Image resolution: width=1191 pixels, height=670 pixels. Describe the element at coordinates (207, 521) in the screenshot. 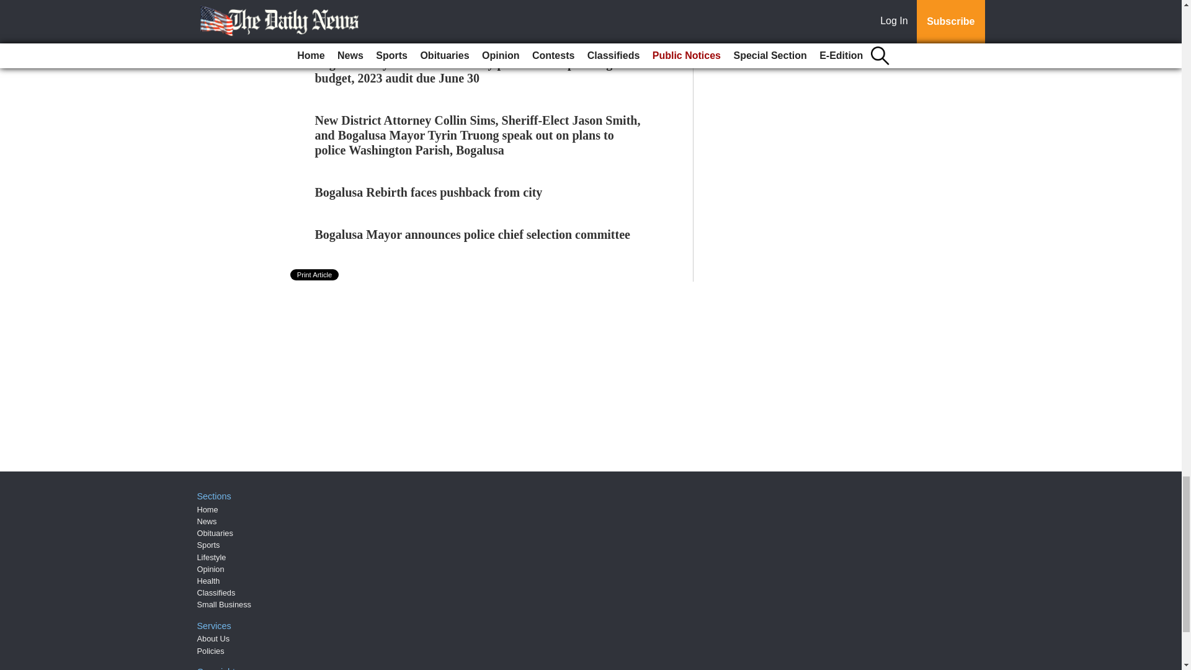

I see `News` at that location.